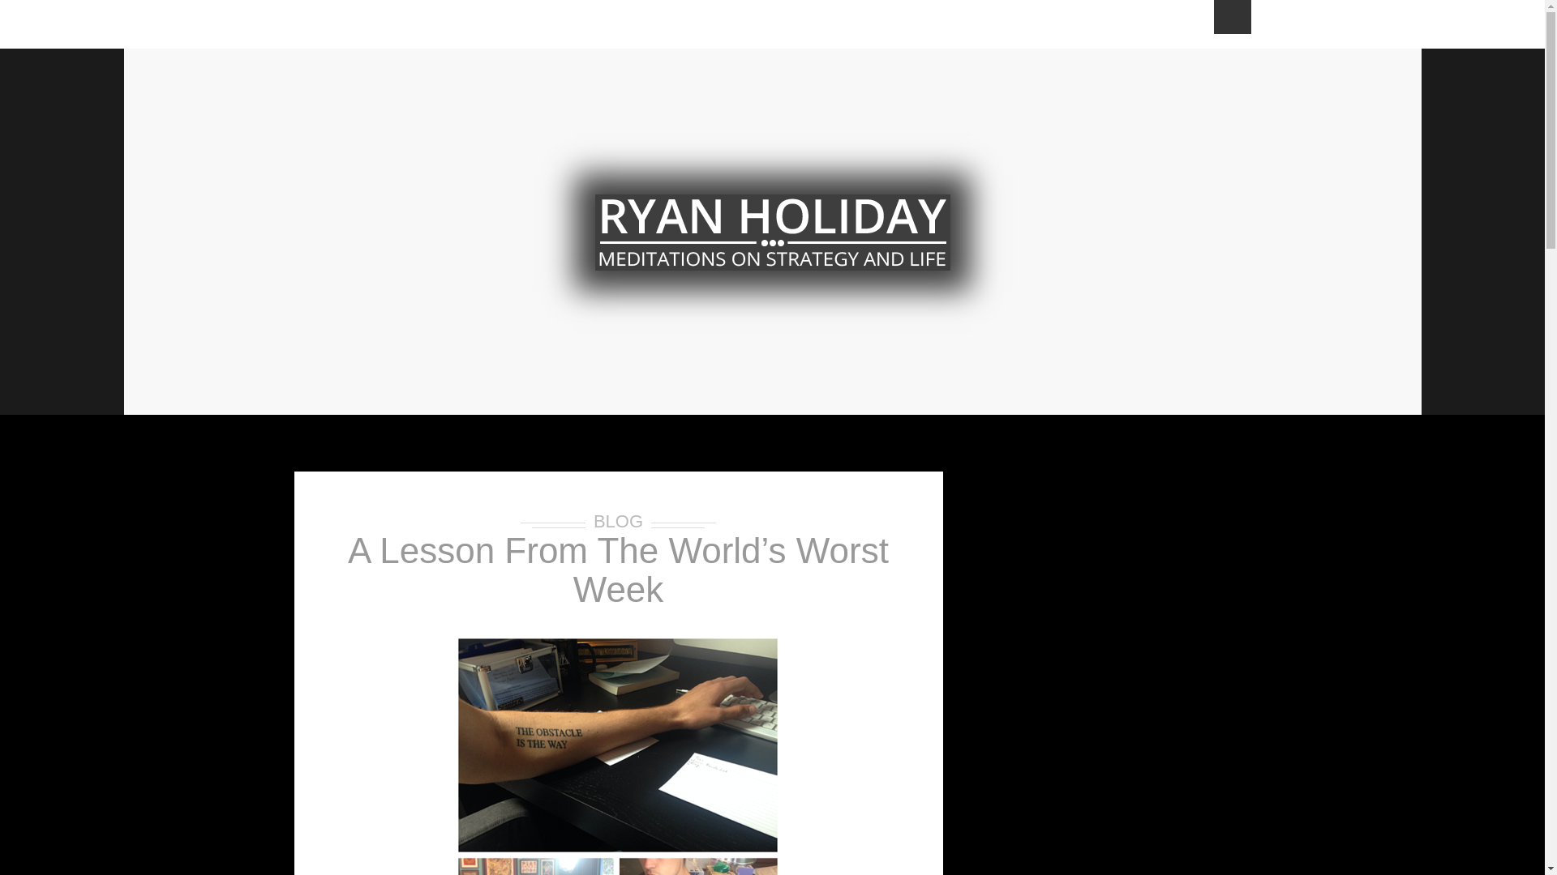 Image resolution: width=1557 pixels, height=875 pixels. I want to click on BEST ARTICLES, so click(770, 24).